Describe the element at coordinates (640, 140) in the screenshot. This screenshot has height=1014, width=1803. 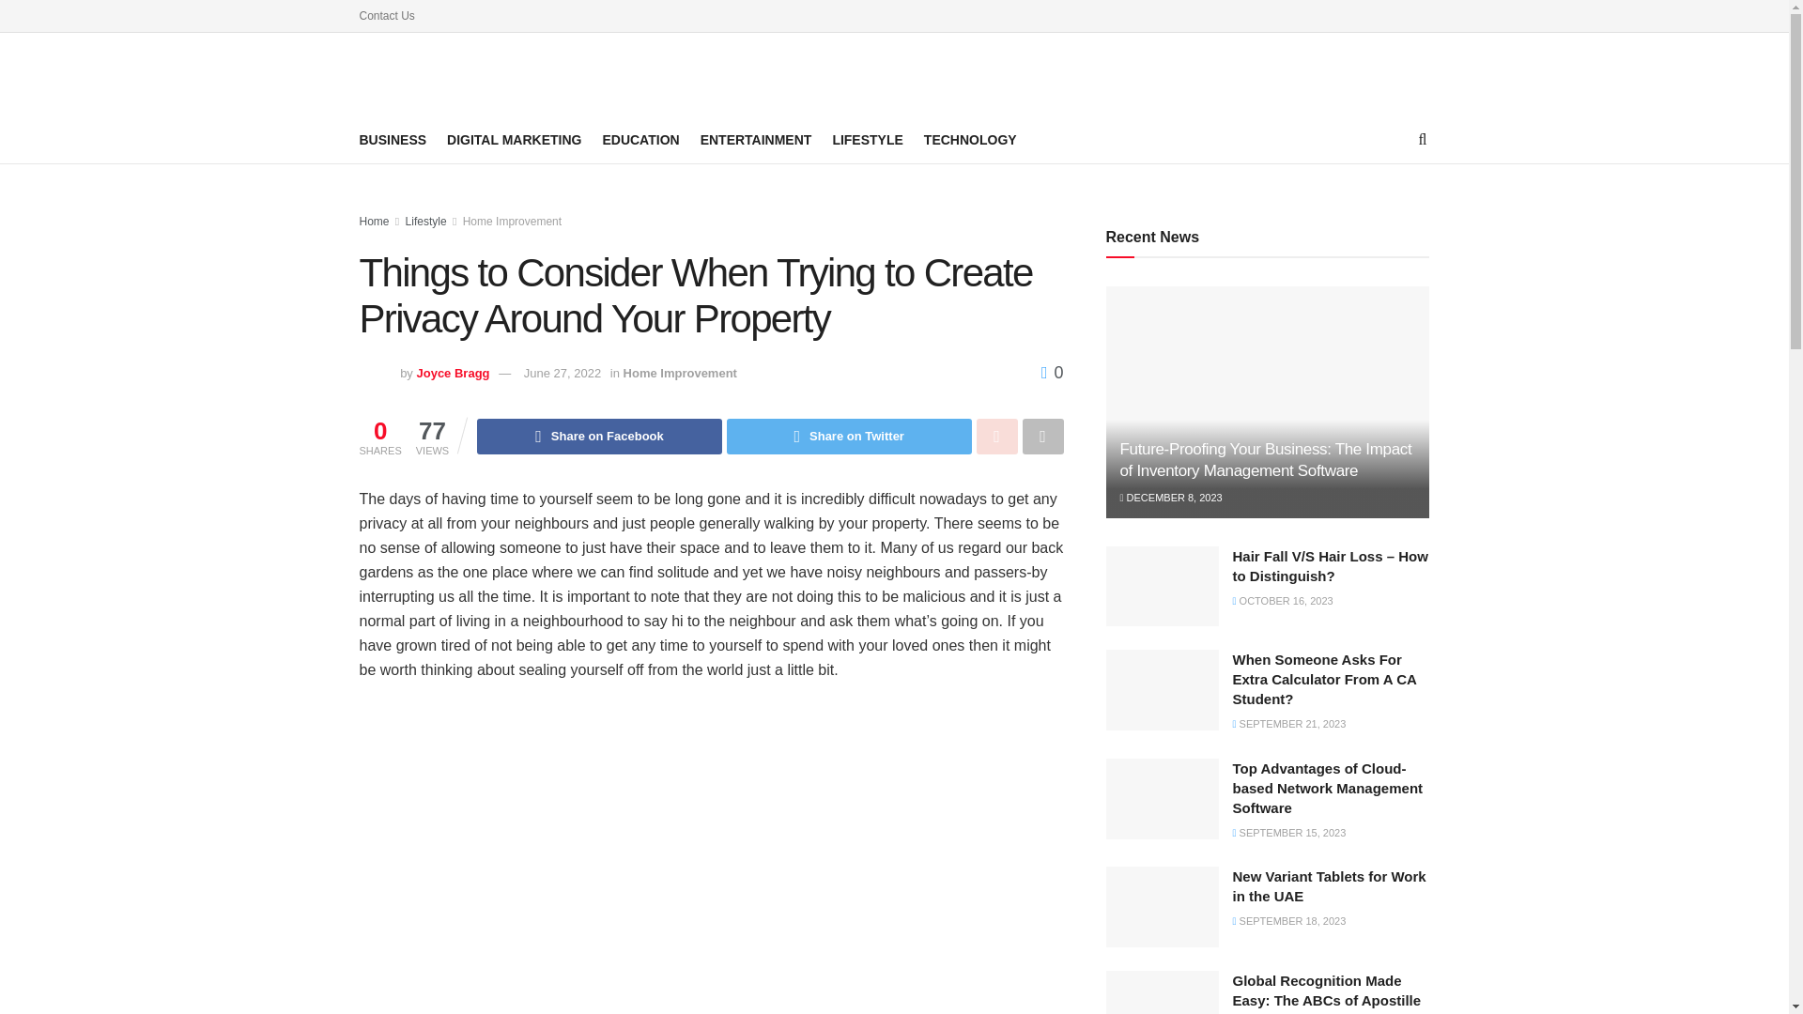
I see `EDUCATION` at that location.